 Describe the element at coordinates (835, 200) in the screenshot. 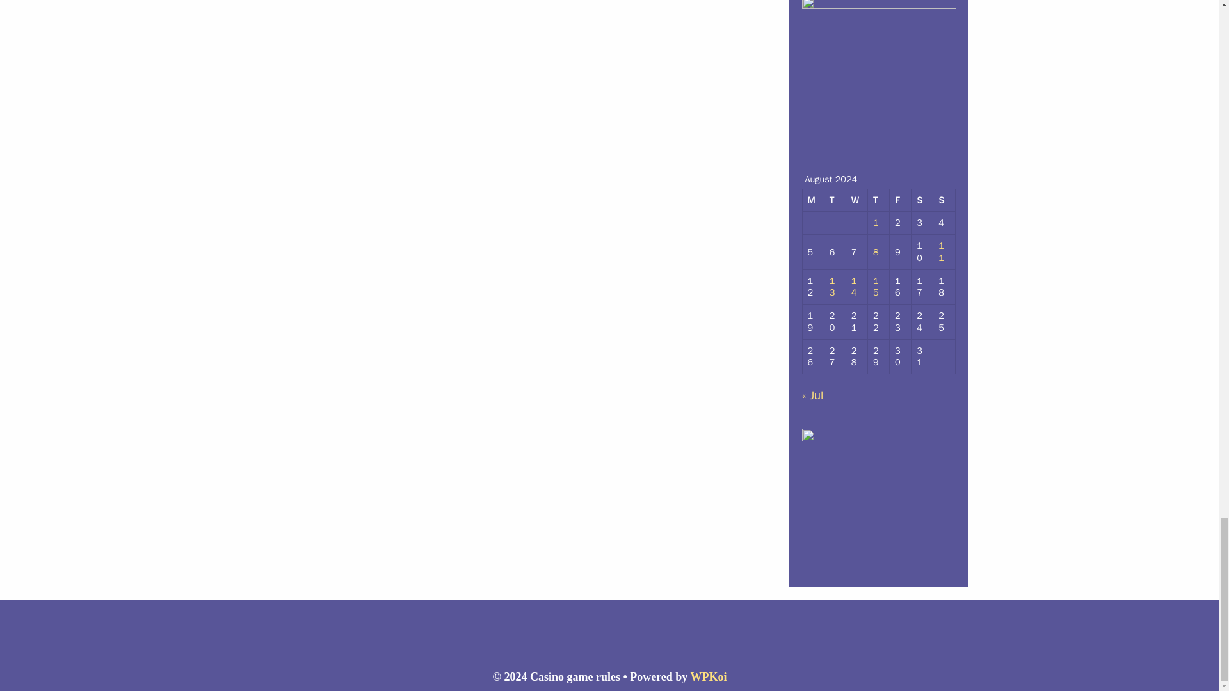

I see `Tuesday` at that location.